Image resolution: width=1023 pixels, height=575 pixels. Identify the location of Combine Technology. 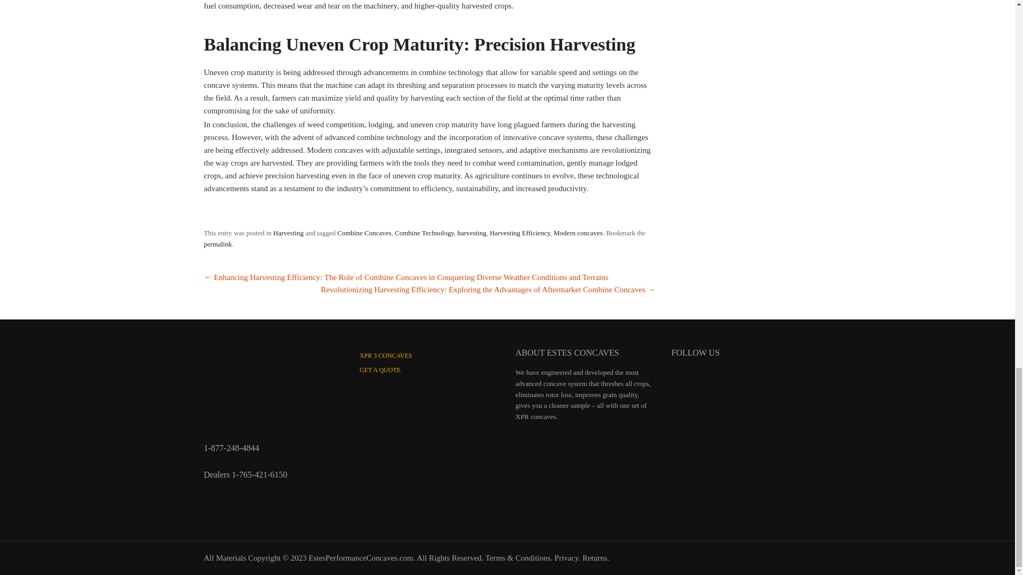
(424, 232).